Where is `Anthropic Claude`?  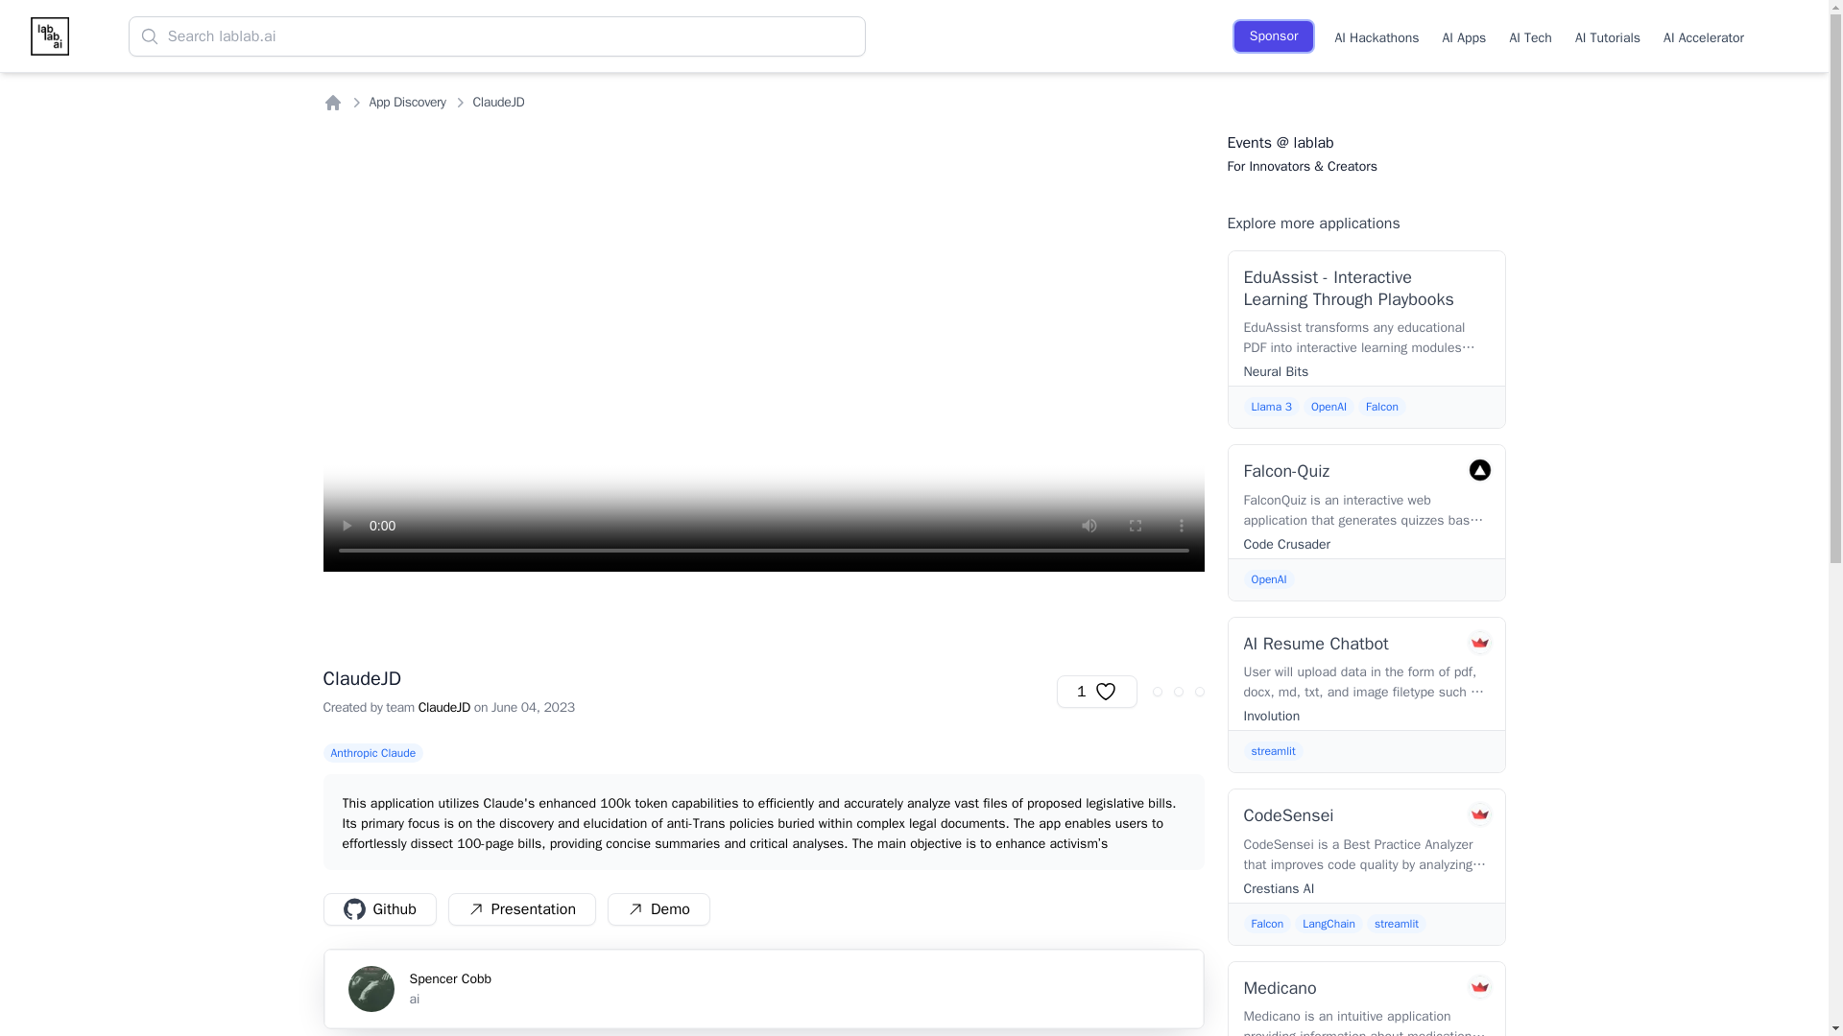 Anthropic Claude is located at coordinates (407, 102).